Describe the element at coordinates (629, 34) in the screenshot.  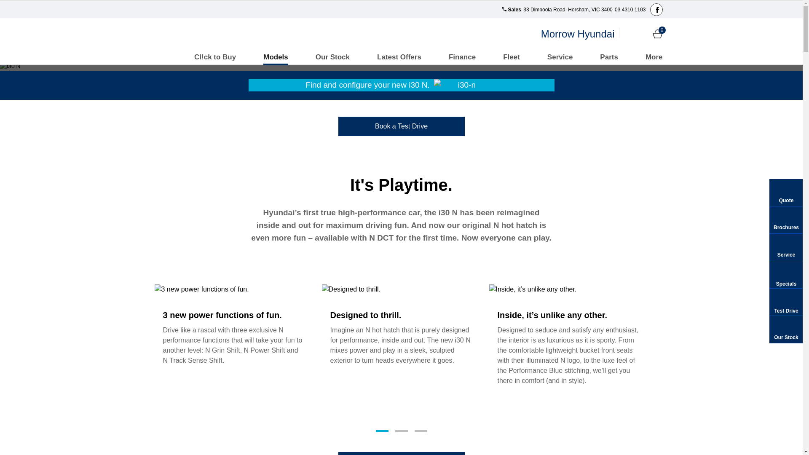
I see `Login` at that location.